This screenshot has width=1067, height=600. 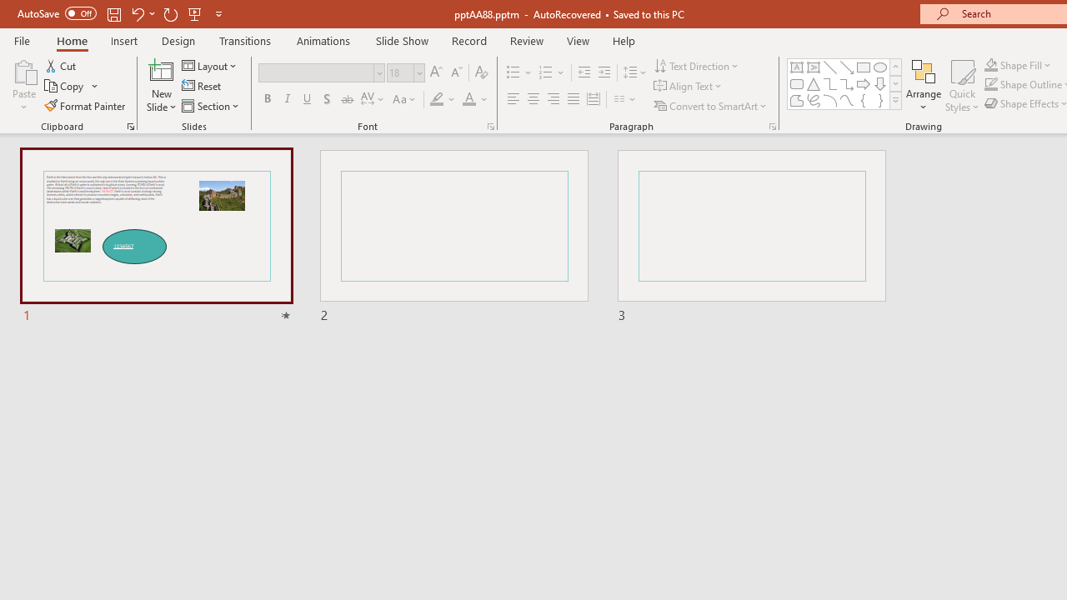 I want to click on Font, so click(x=317, y=72).